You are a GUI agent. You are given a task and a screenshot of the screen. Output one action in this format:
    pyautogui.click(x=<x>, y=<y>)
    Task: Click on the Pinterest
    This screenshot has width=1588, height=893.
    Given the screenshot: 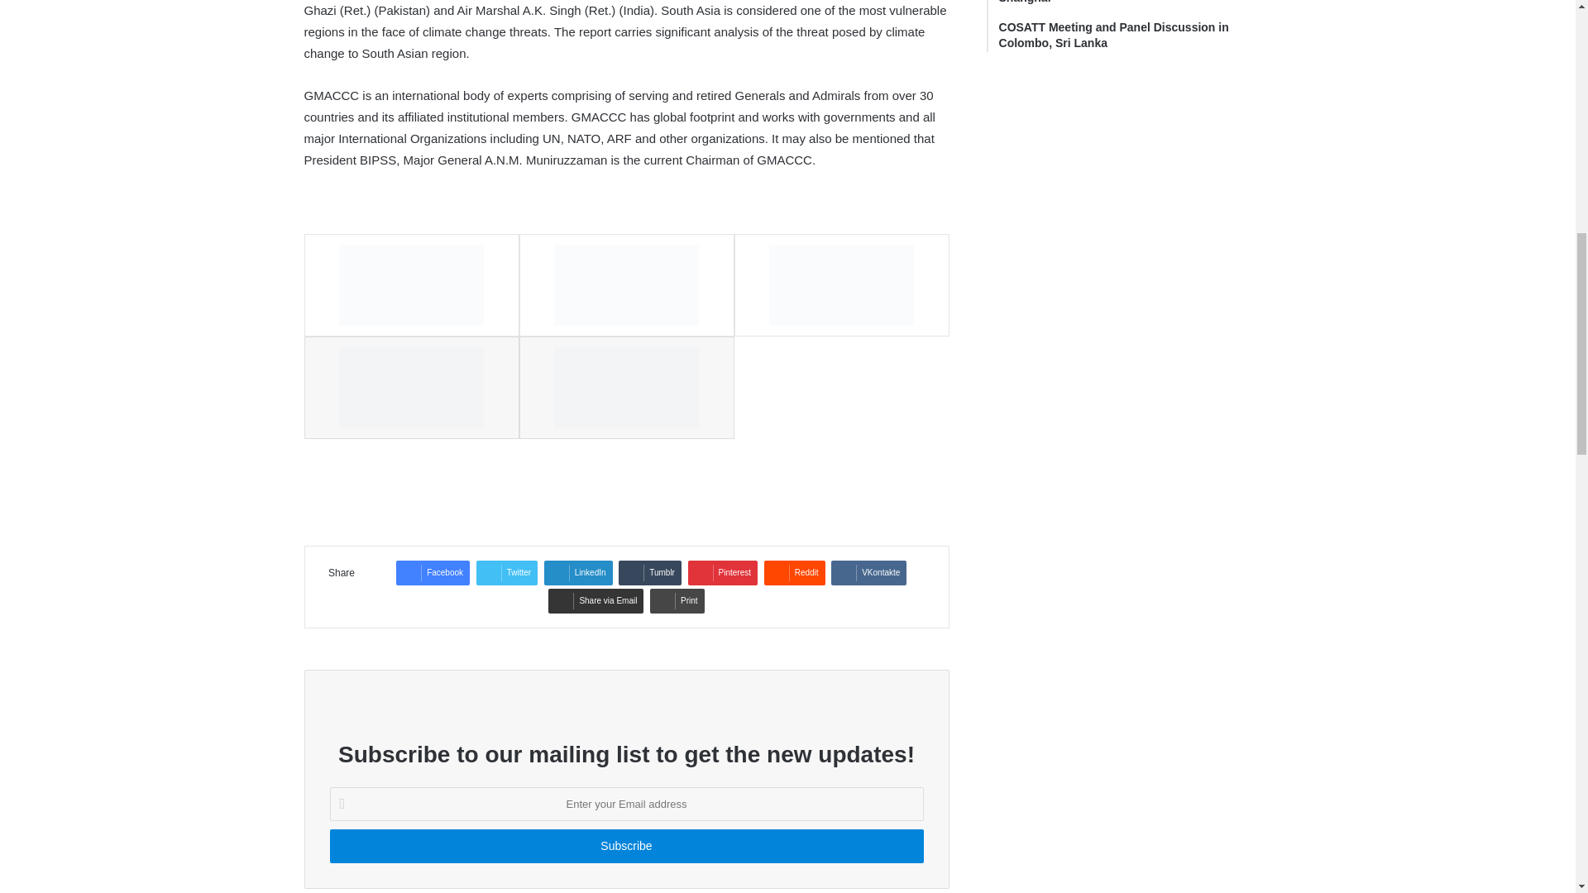 What is the action you would take?
    pyautogui.click(x=722, y=573)
    